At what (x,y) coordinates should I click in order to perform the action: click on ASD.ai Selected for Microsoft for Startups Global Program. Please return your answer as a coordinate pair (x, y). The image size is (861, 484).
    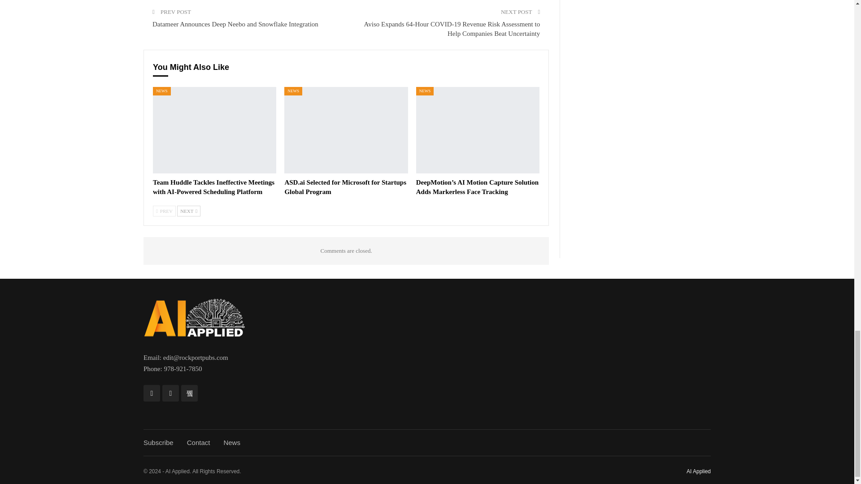
    Looking at the image, I should click on (345, 187).